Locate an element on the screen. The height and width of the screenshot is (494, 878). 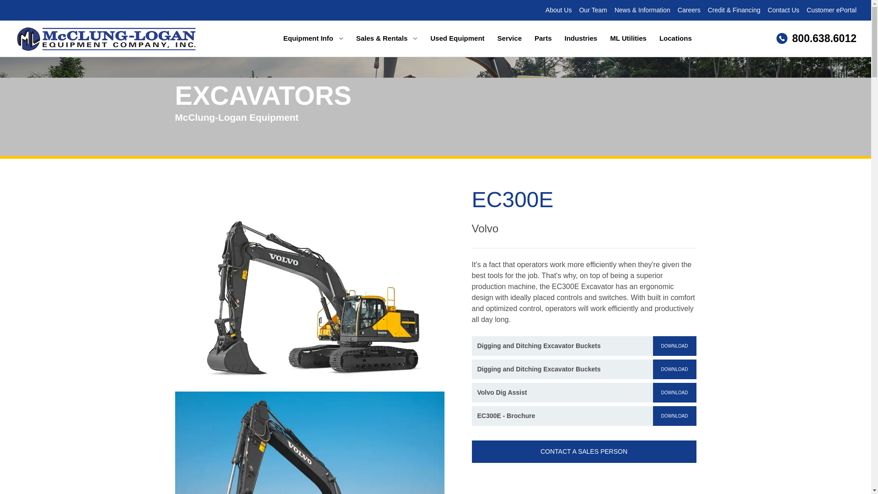
ML Utilities is located at coordinates (628, 38).